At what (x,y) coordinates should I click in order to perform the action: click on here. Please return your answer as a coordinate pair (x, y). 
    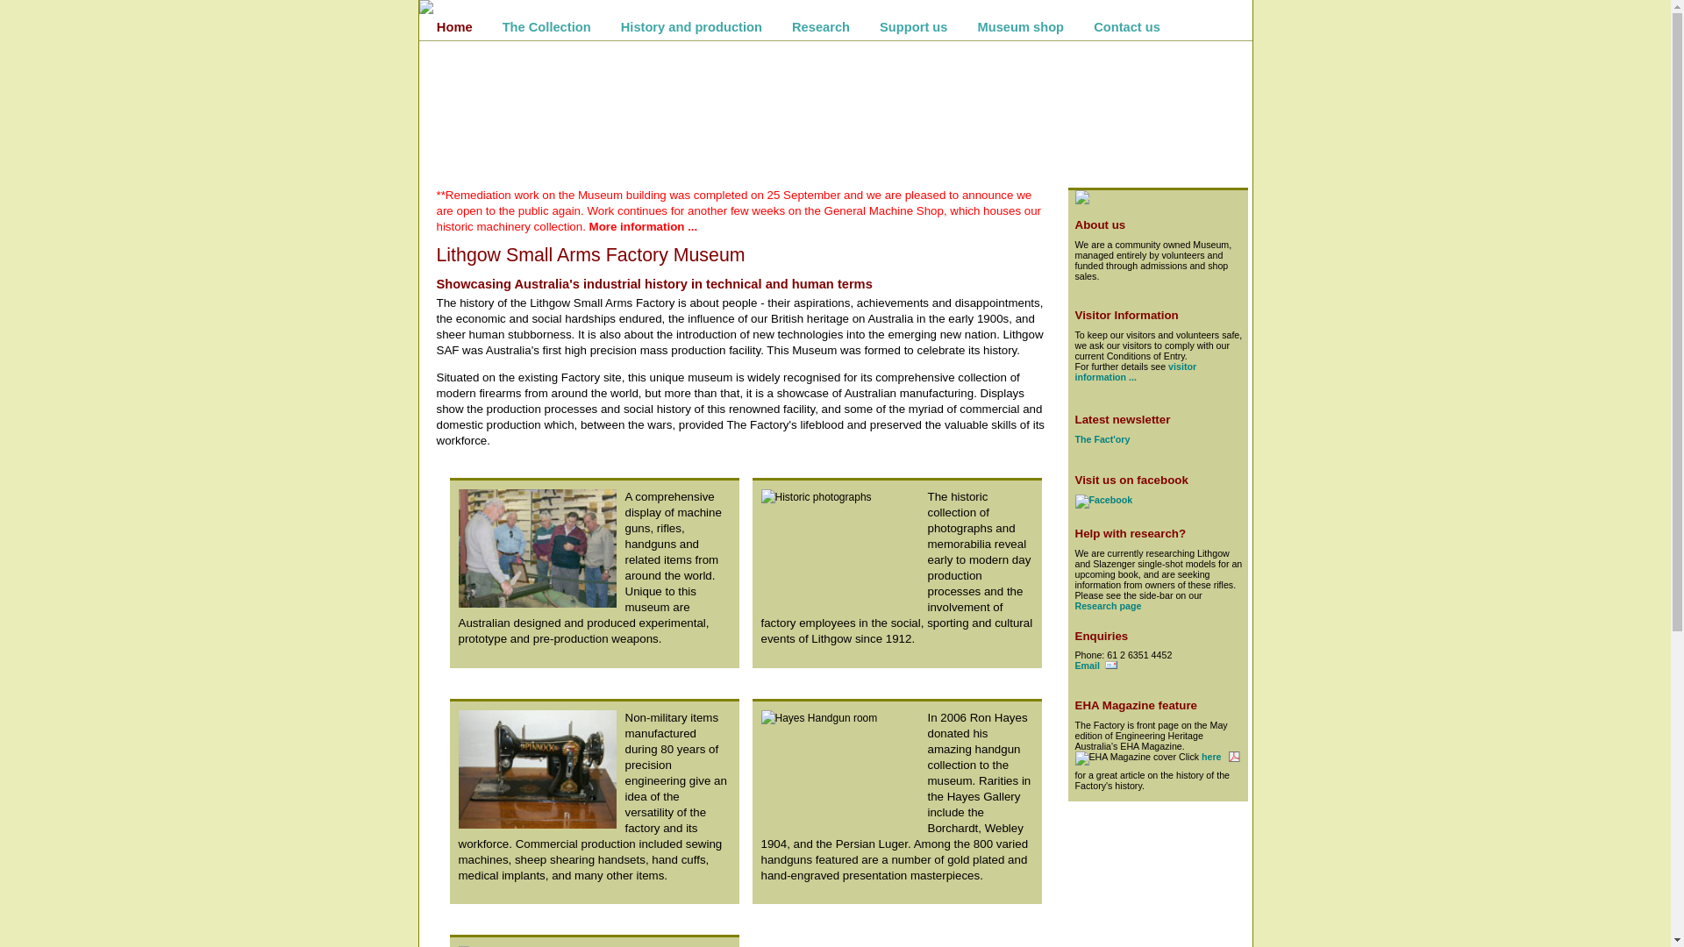
    Looking at the image, I should click on (1221, 757).